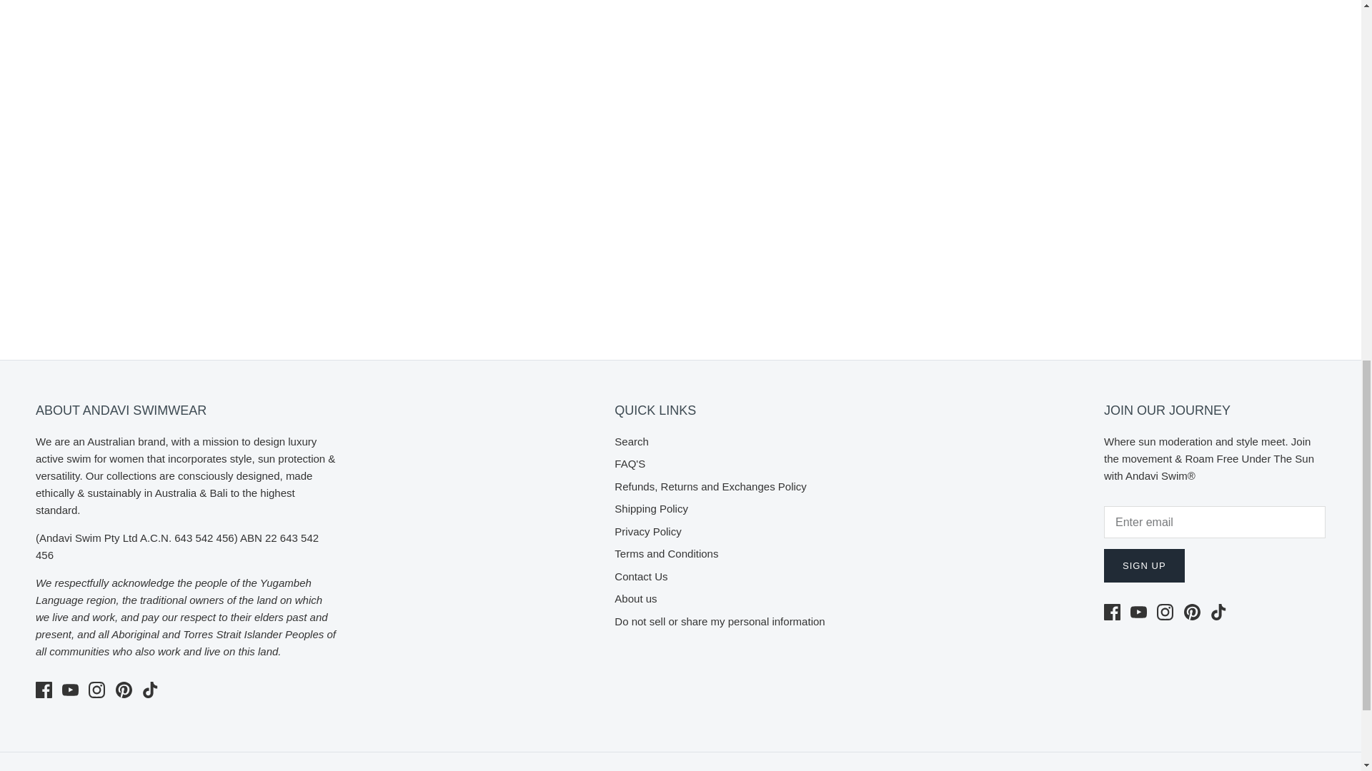  I want to click on Youtube, so click(1139, 612).